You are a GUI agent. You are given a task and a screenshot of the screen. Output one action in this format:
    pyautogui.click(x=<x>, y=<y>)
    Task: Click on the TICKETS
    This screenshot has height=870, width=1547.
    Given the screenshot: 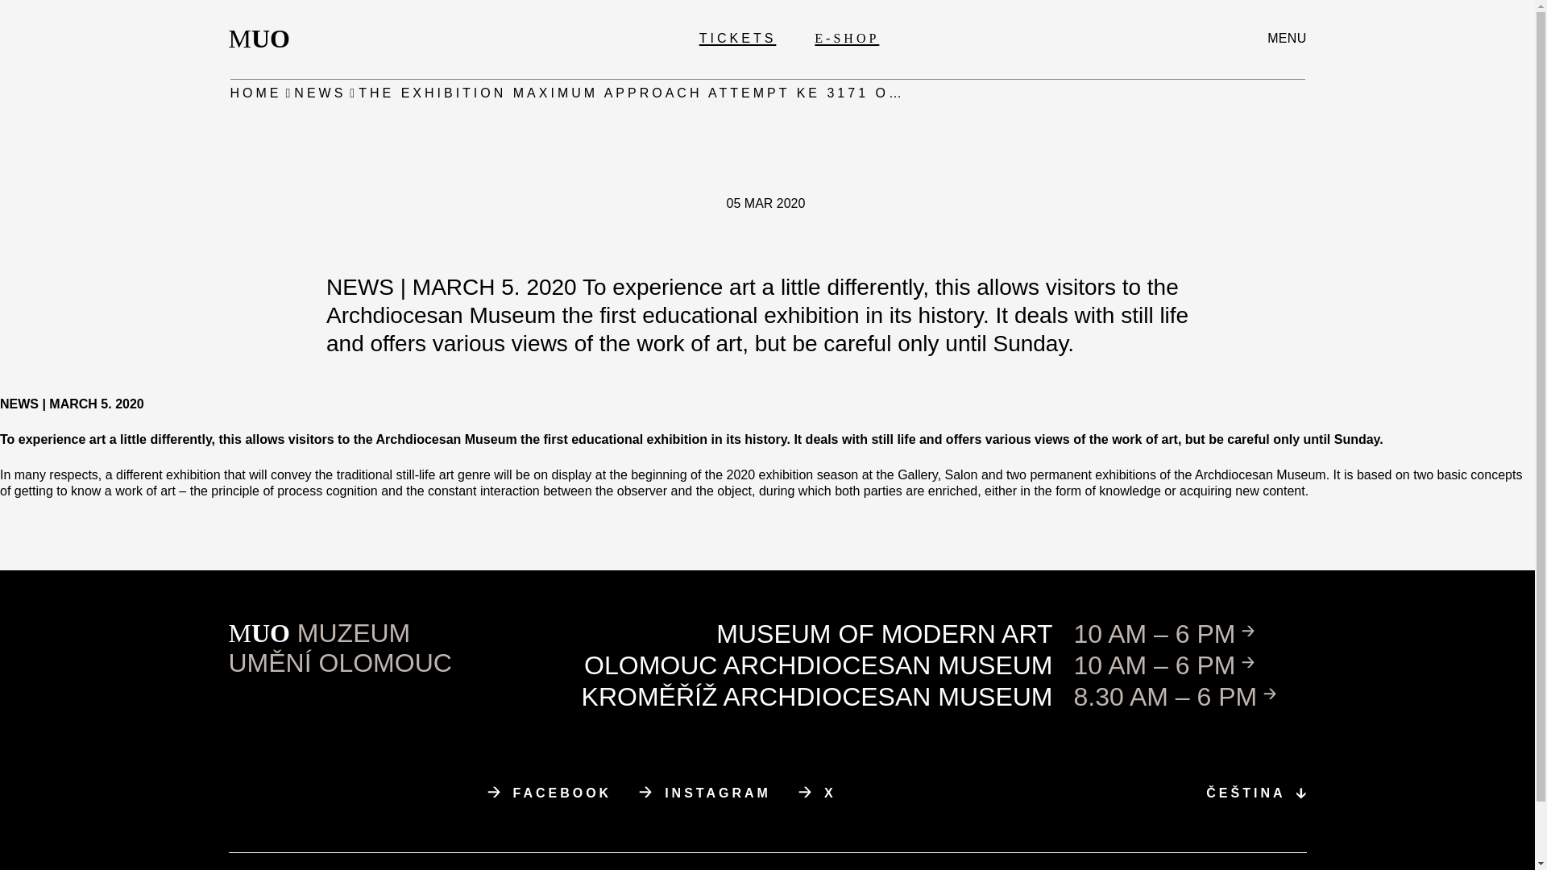 What is the action you would take?
    pyautogui.click(x=737, y=38)
    